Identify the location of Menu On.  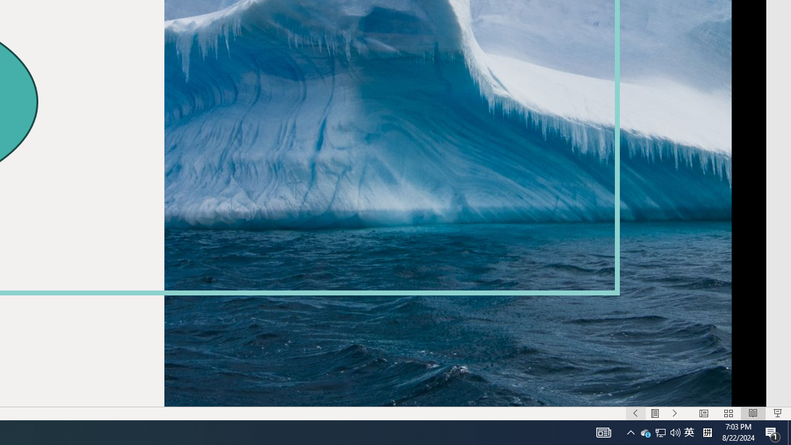
(655, 413).